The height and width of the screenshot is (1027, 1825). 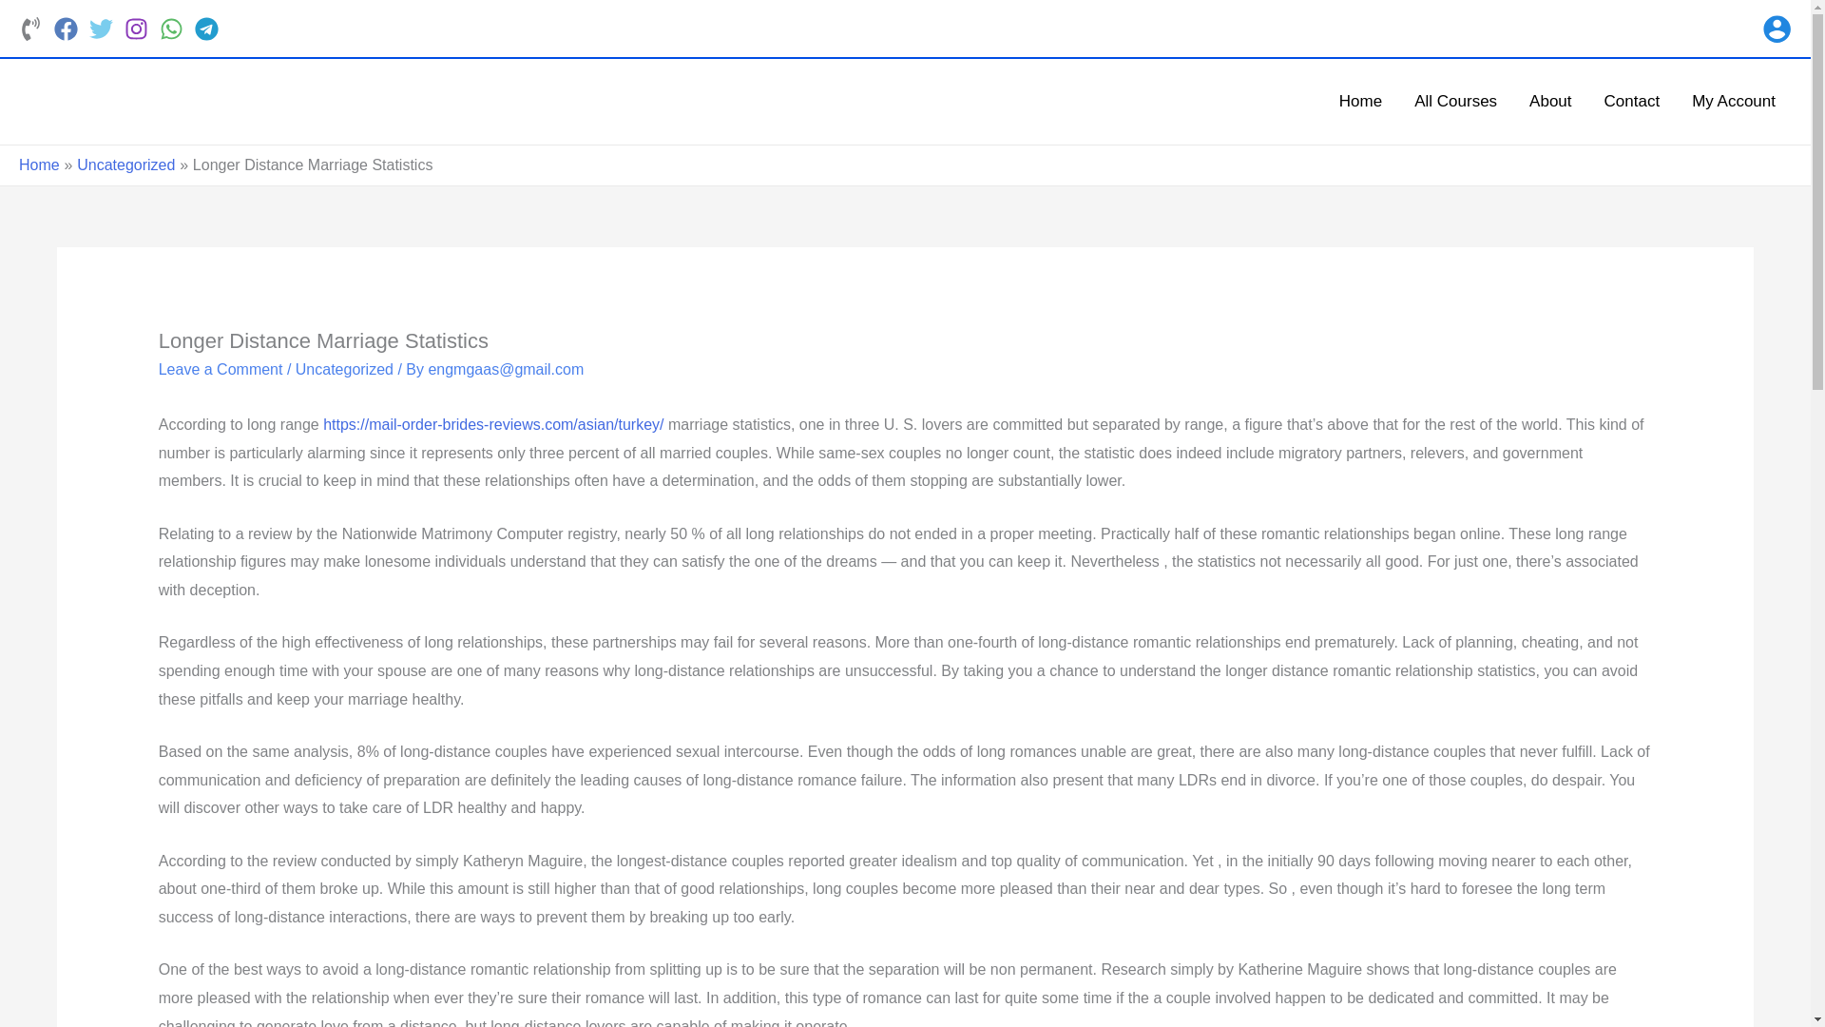 What do you see at coordinates (1734, 101) in the screenshot?
I see `My Account` at bounding box center [1734, 101].